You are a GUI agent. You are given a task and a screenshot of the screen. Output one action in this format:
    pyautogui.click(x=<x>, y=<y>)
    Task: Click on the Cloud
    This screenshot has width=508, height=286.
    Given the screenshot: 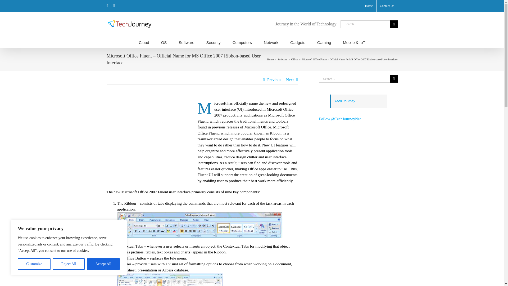 What is the action you would take?
    pyautogui.click(x=144, y=42)
    